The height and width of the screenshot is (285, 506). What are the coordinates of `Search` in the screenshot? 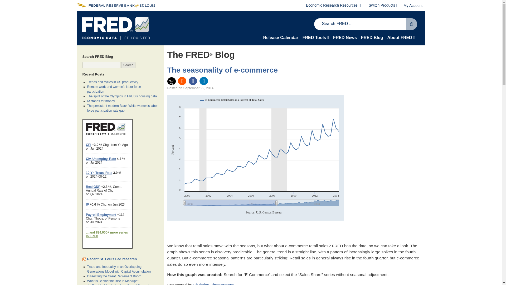 It's located at (128, 65).